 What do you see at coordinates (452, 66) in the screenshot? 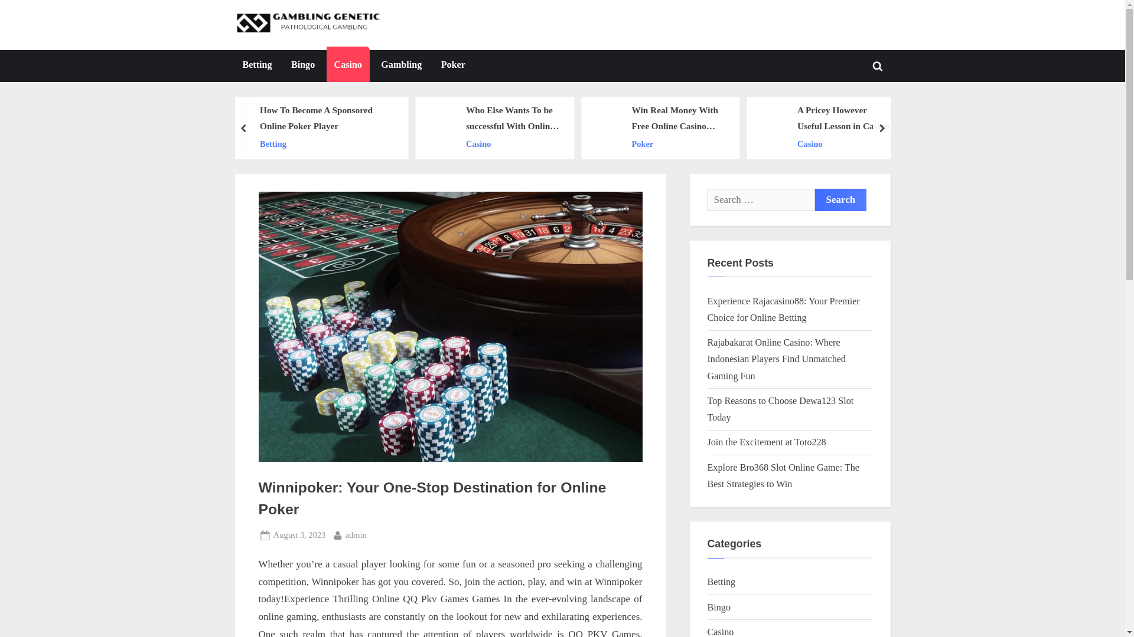
I see `Poker` at bounding box center [452, 66].